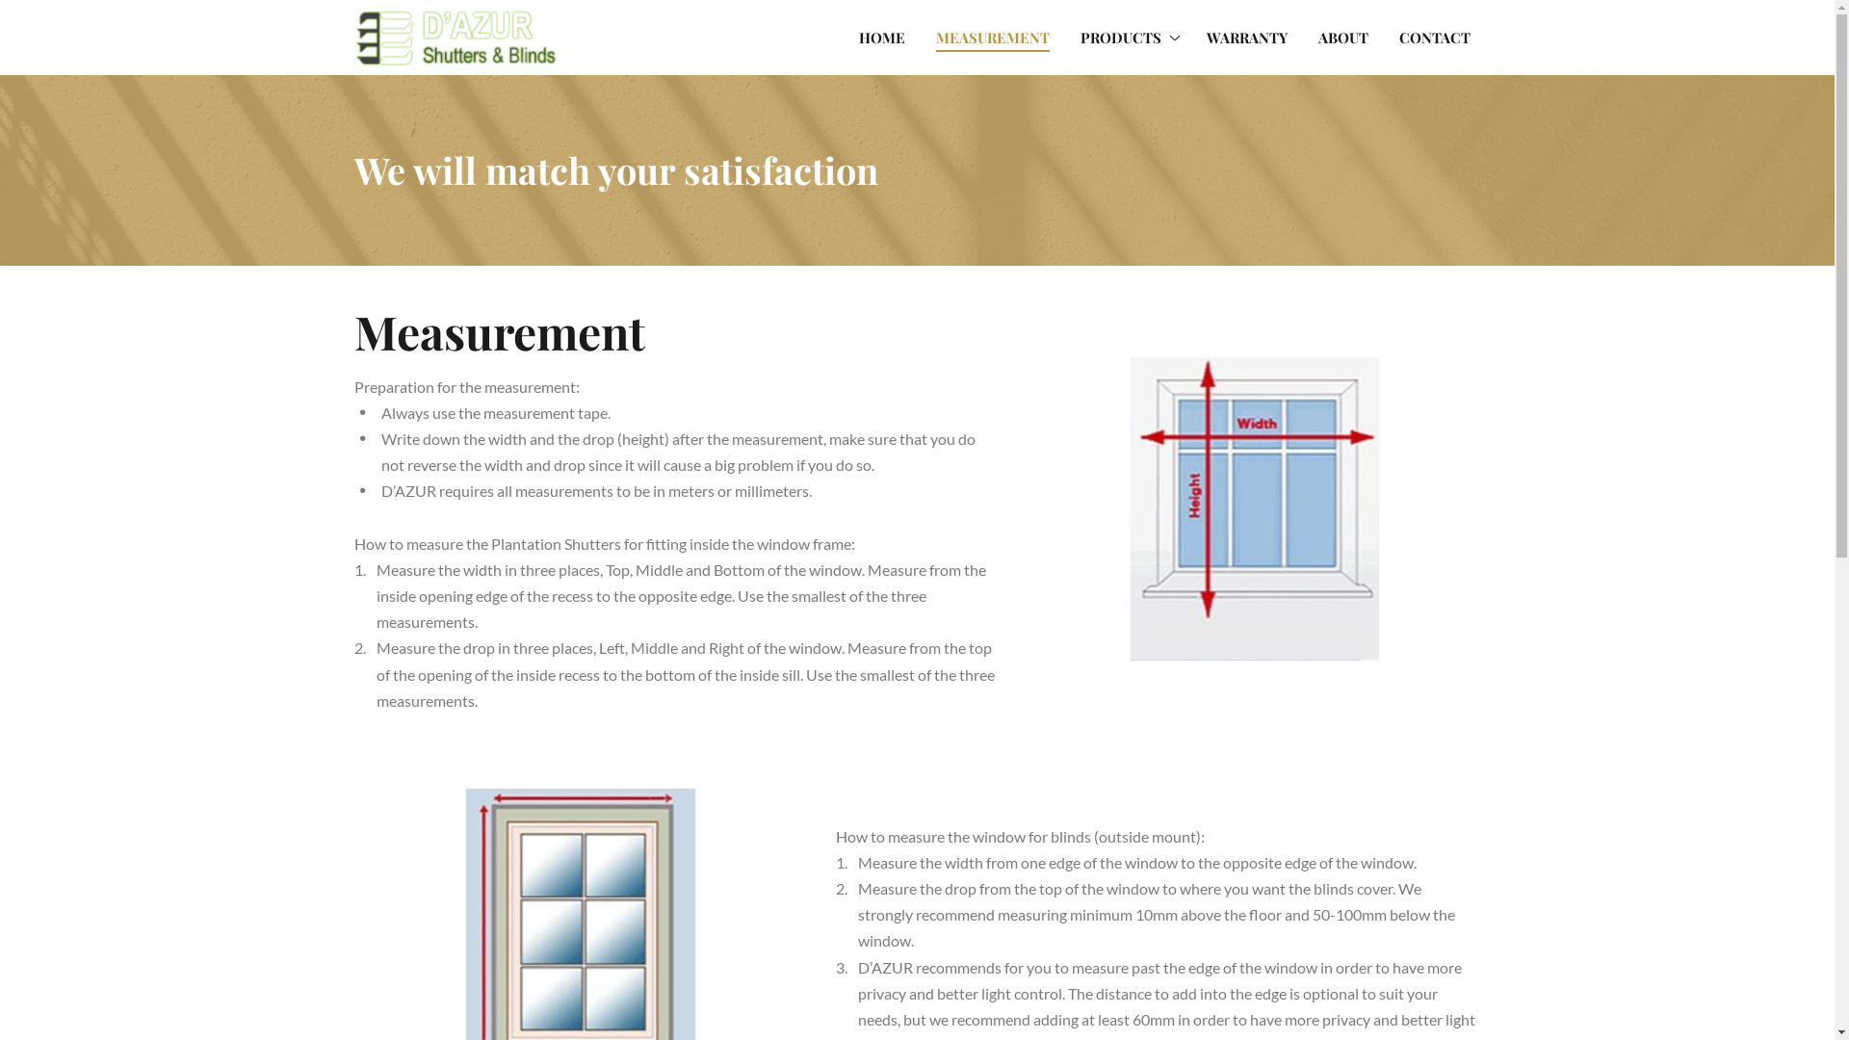 The height and width of the screenshot is (1040, 1849). What do you see at coordinates (992, 38) in the screenshot?
I see `MEASUREMENT` at bounding box center [992, 38].